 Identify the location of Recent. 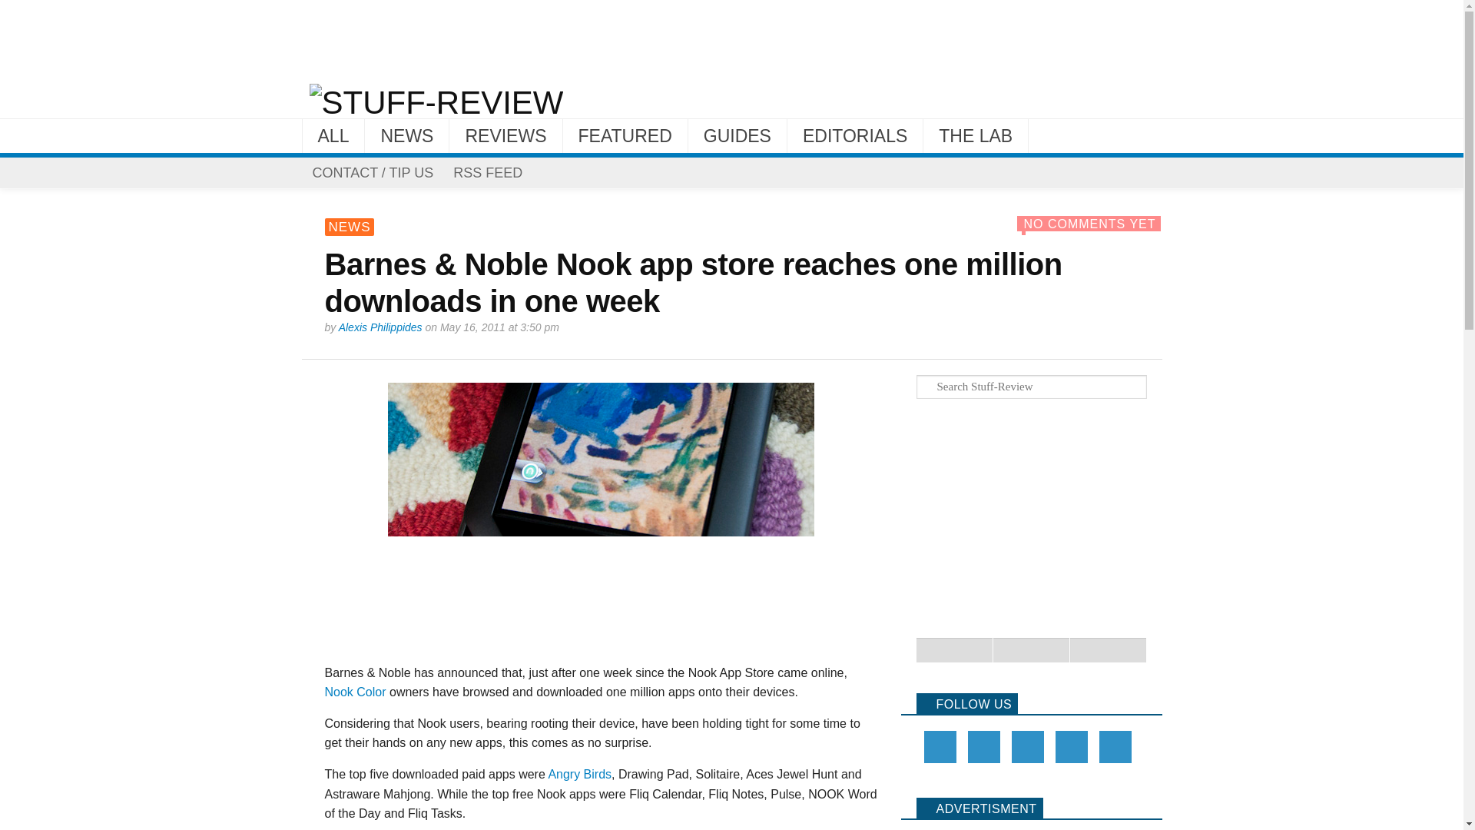
(954, 650).